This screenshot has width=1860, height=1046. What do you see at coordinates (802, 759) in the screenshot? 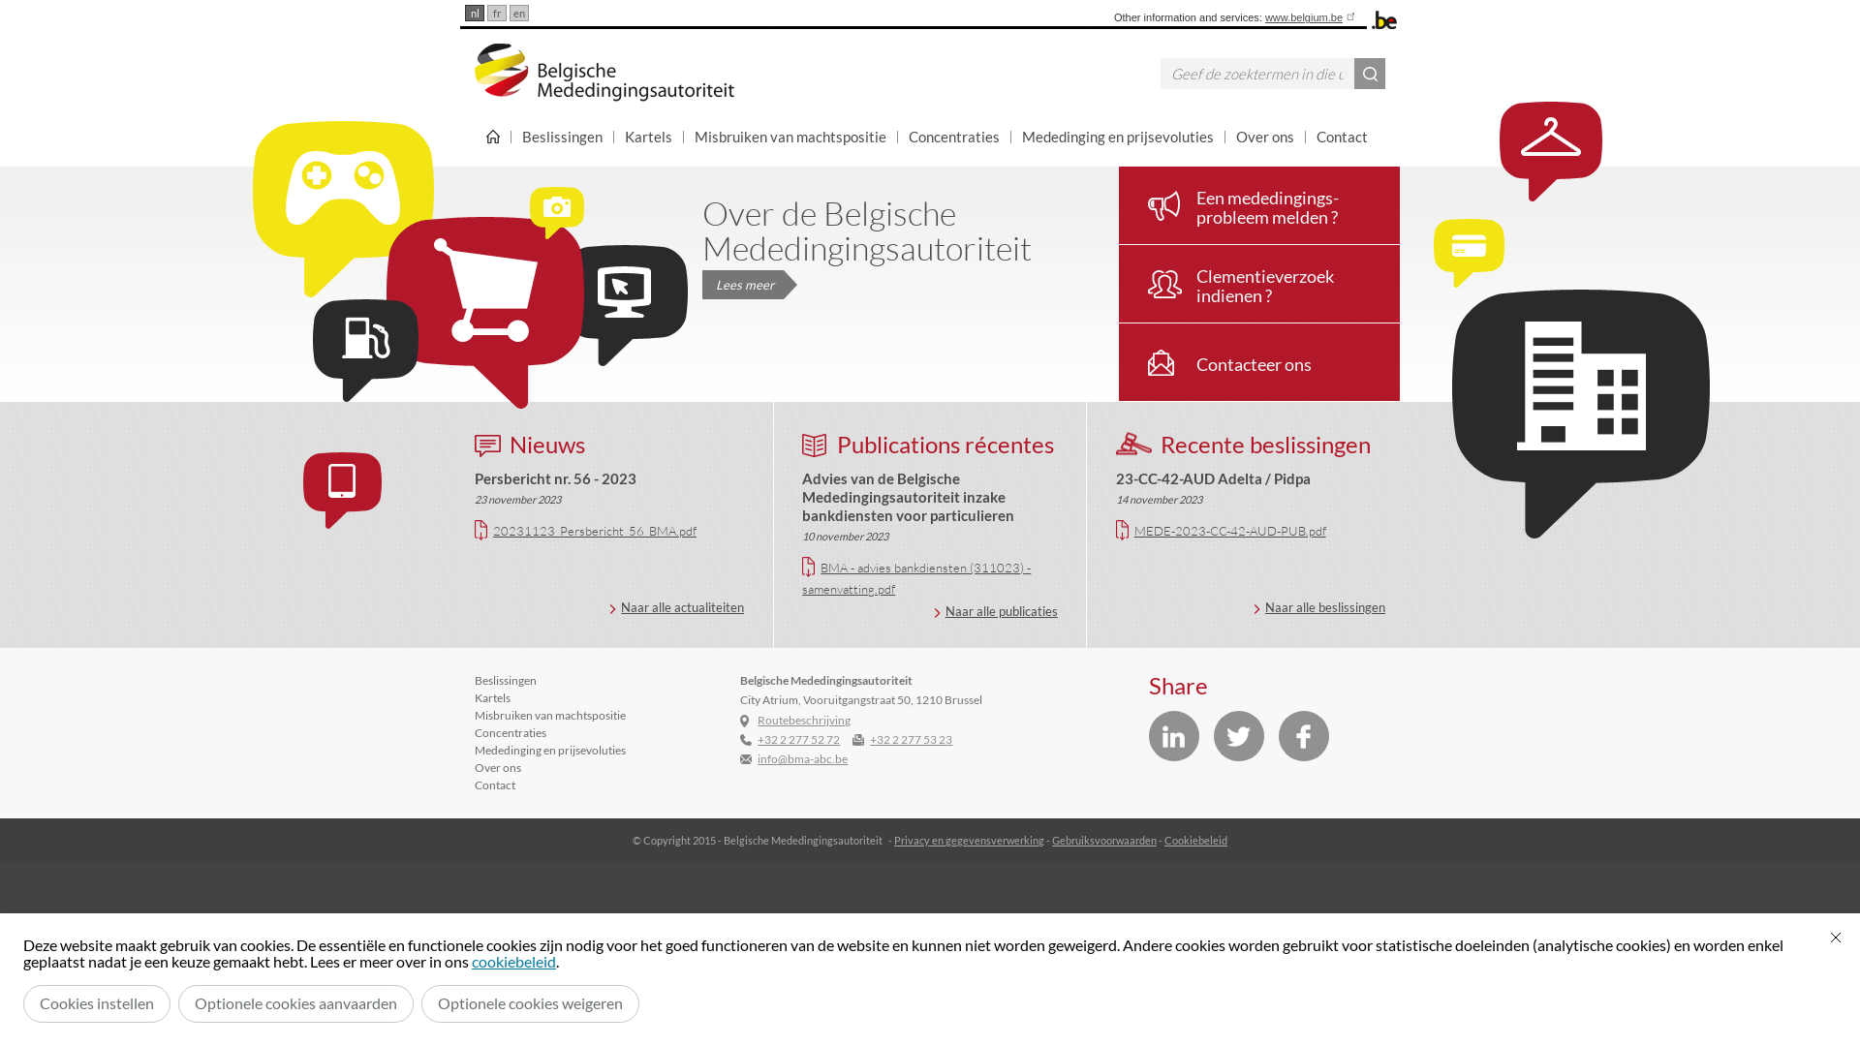
I see `info@bma-abc.be
(link sends e-mail)` at bounding box center [802, 759].